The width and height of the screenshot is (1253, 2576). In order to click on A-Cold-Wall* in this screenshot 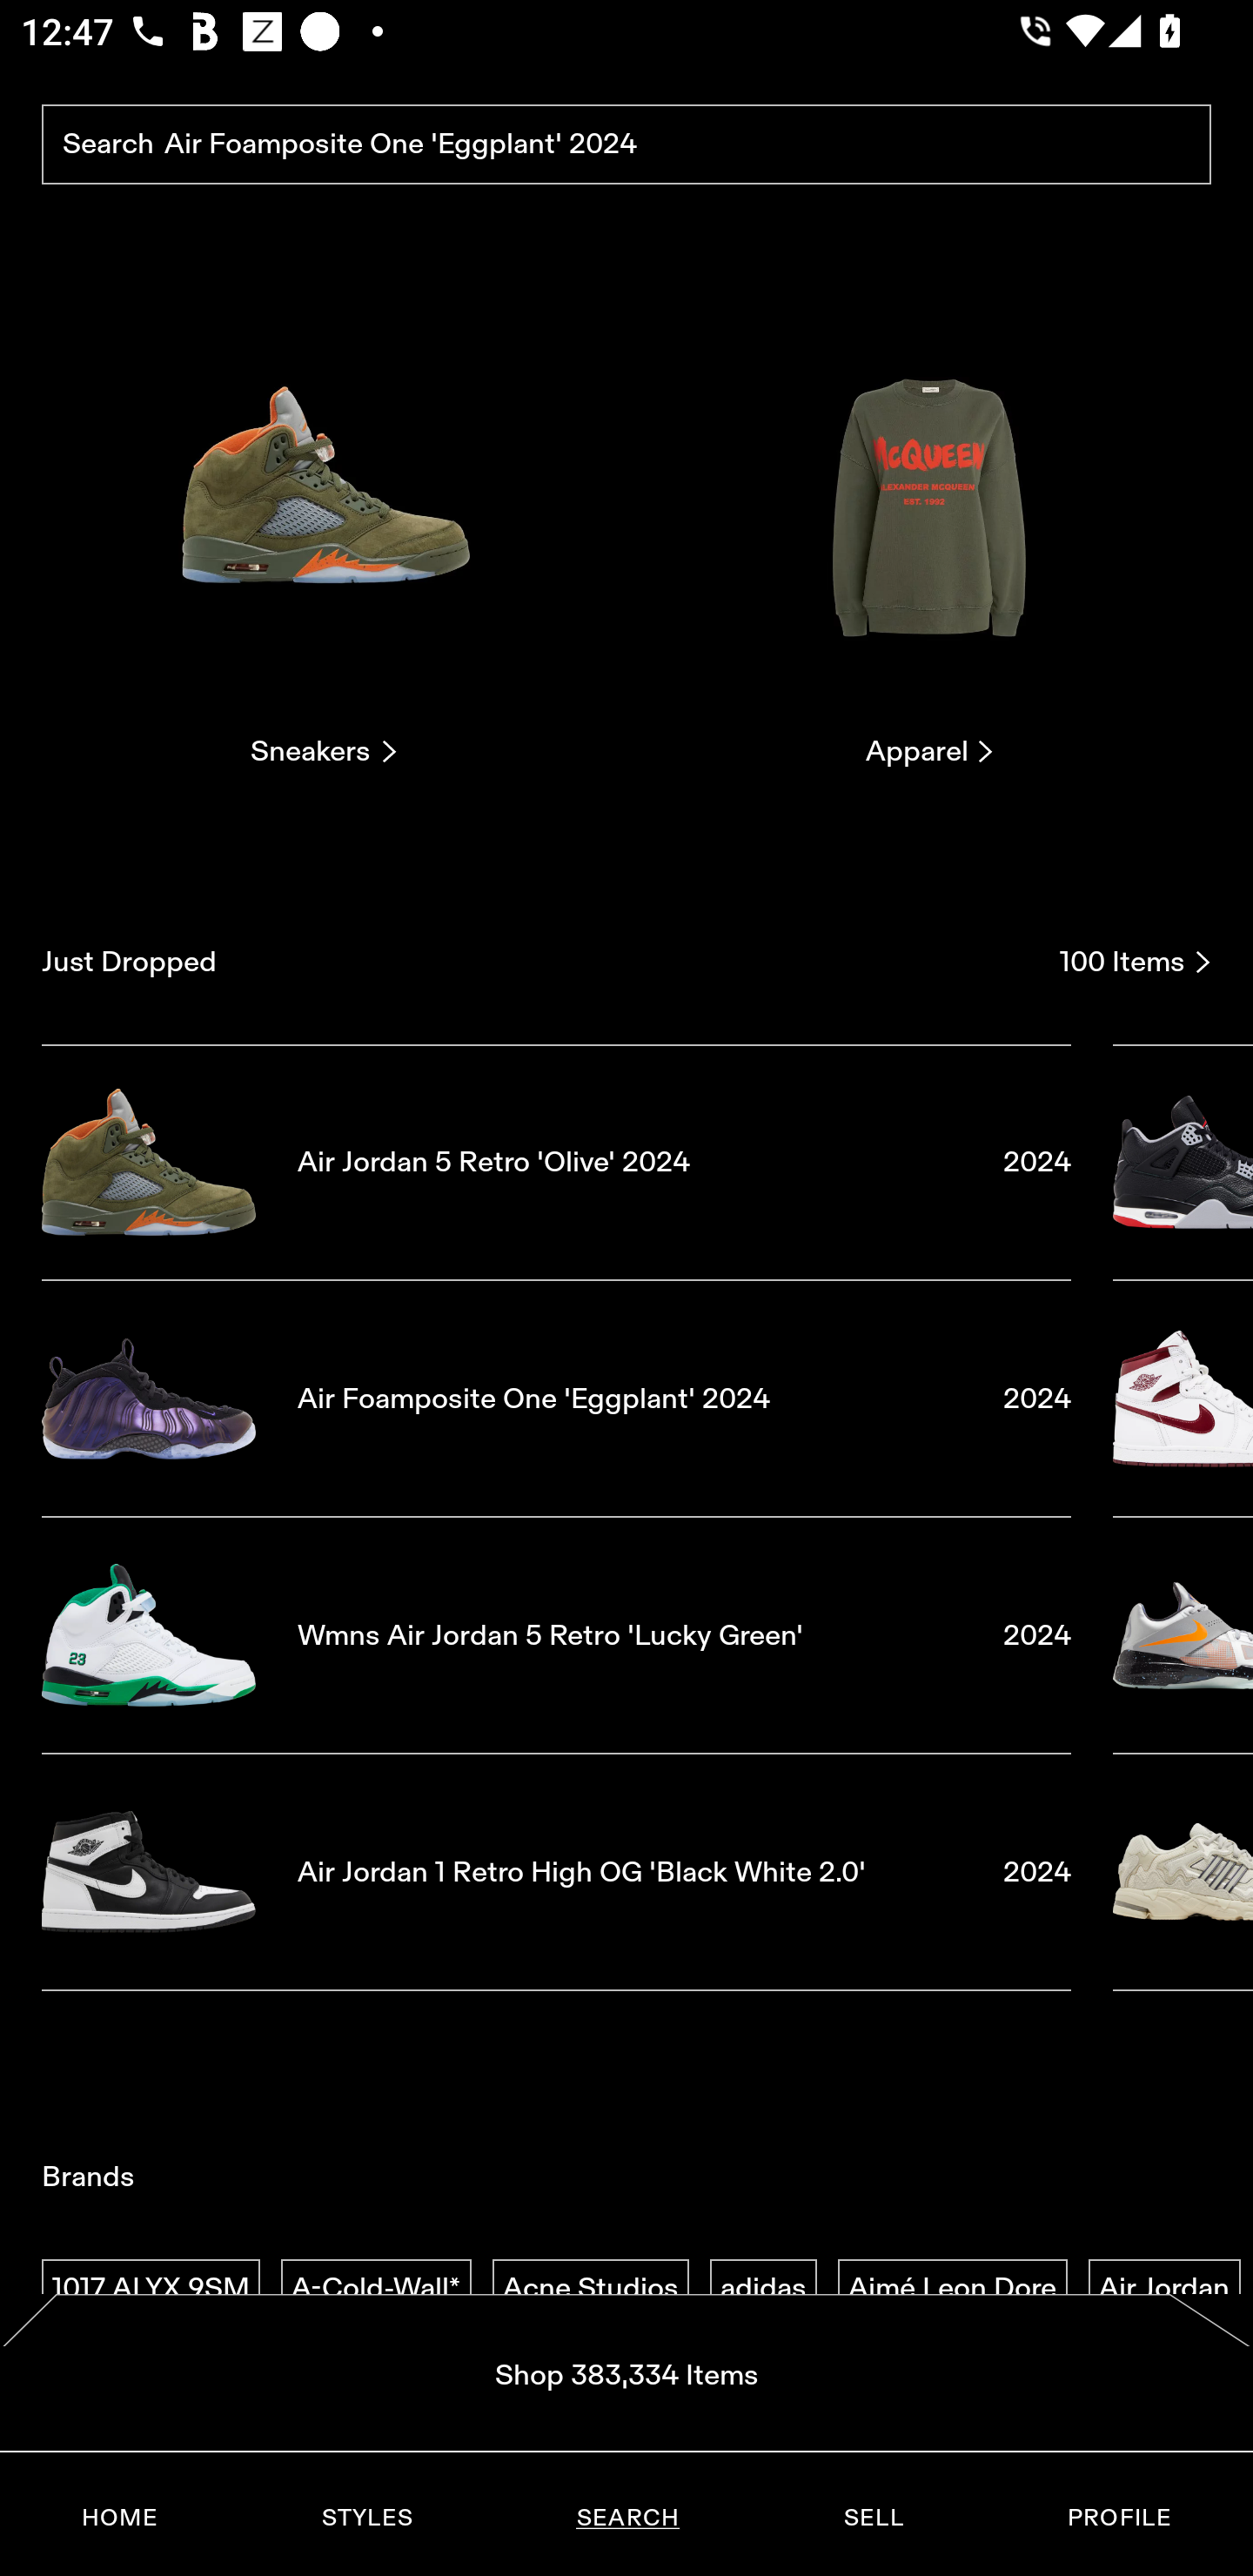, I will do `click(376, 2289)`.